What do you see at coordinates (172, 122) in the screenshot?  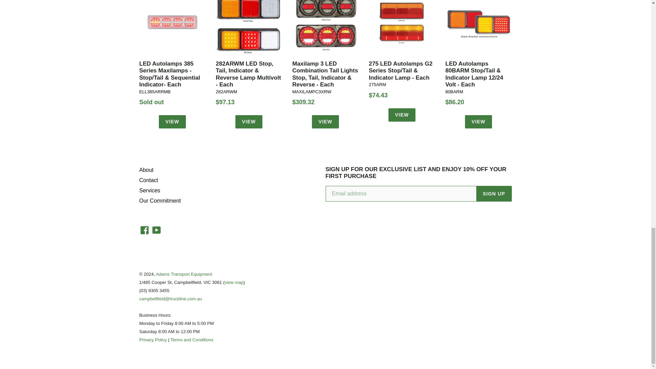 I see `View` at bounding box center [172, 122].